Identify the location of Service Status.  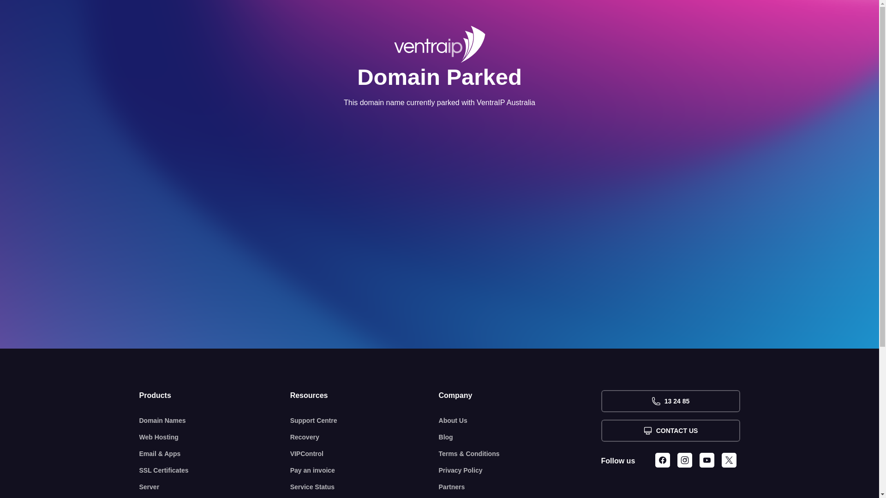
(365, 487).